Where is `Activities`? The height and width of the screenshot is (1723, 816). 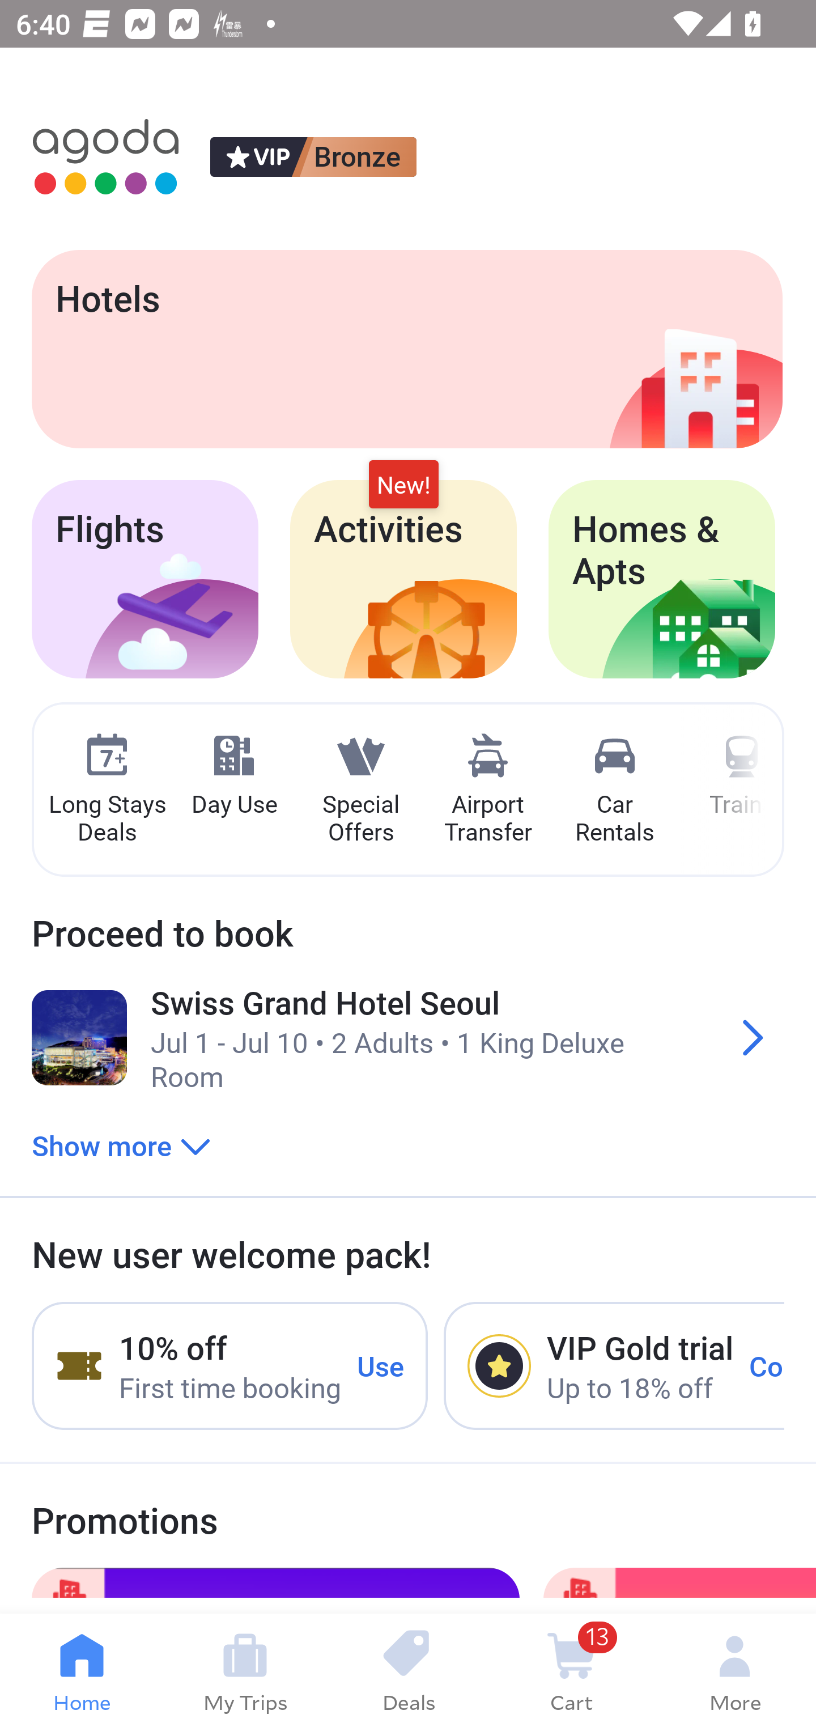 Activities is located at coordinates (403, 579).